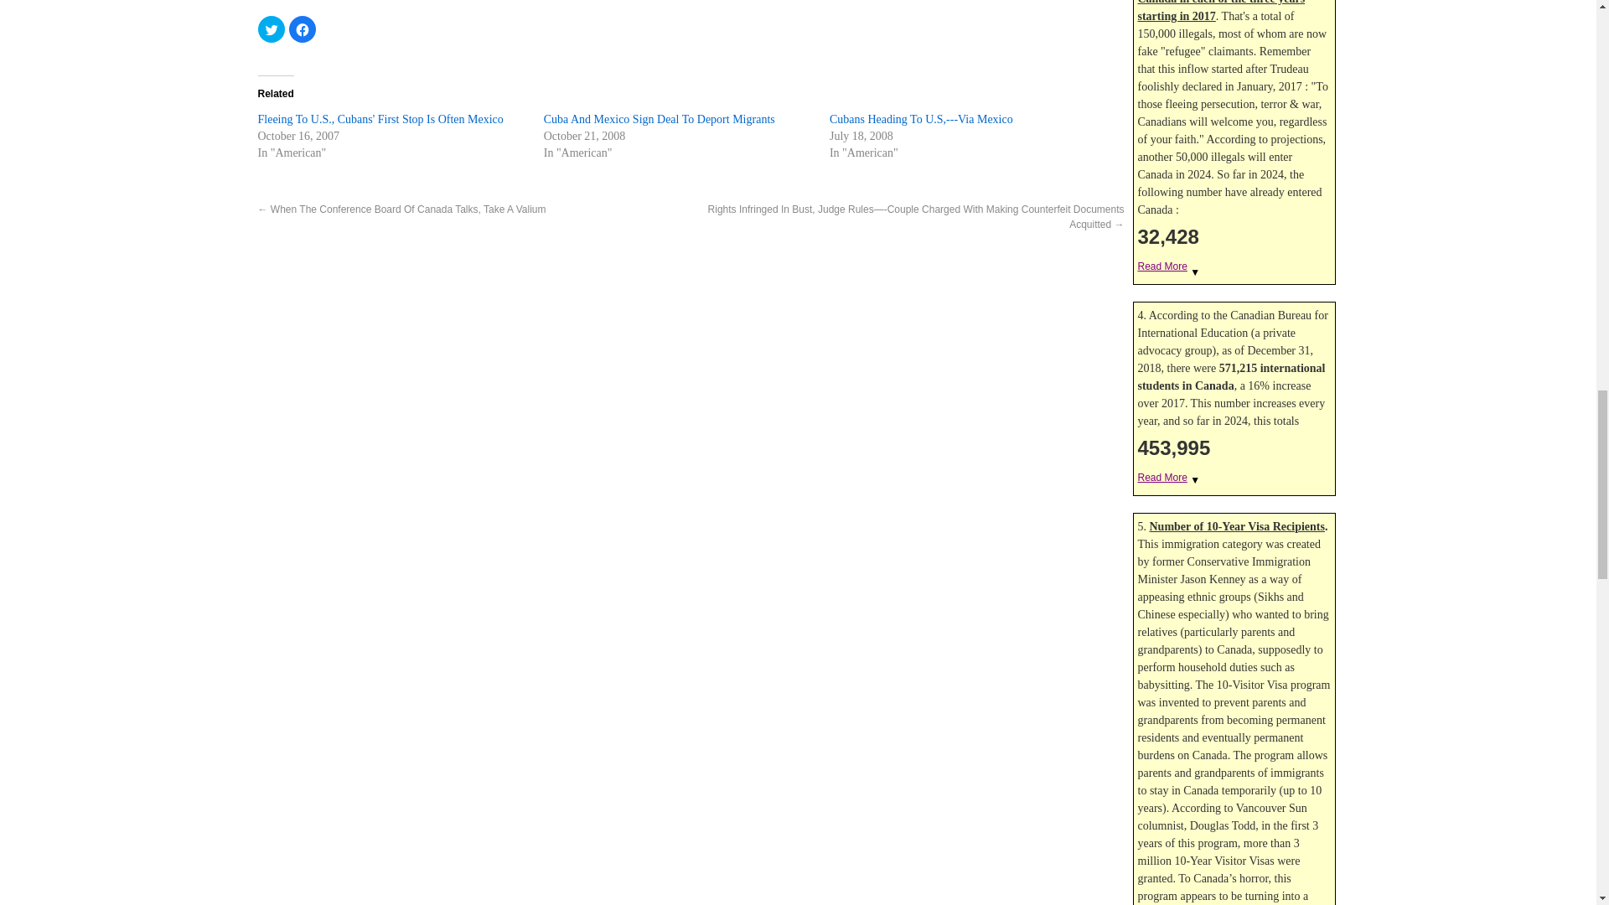 This screenshot has width=1609, height=905. What do you see at coordinates (922, 119) in the screenshot?
I see `Cubans Heading To U.S,---Via Mexico` at bounding box center [922, 119].